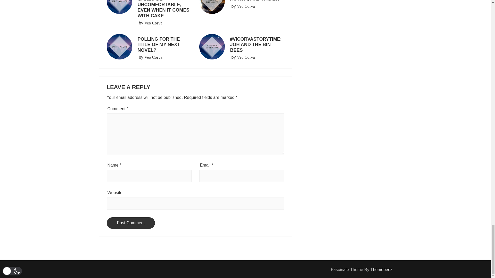 The width and height of the screenshot is (495, 278). What do you see at coordinates (153, 57) in the screenshot?
I see `Veo Corva` at bounding box center [153, 57].